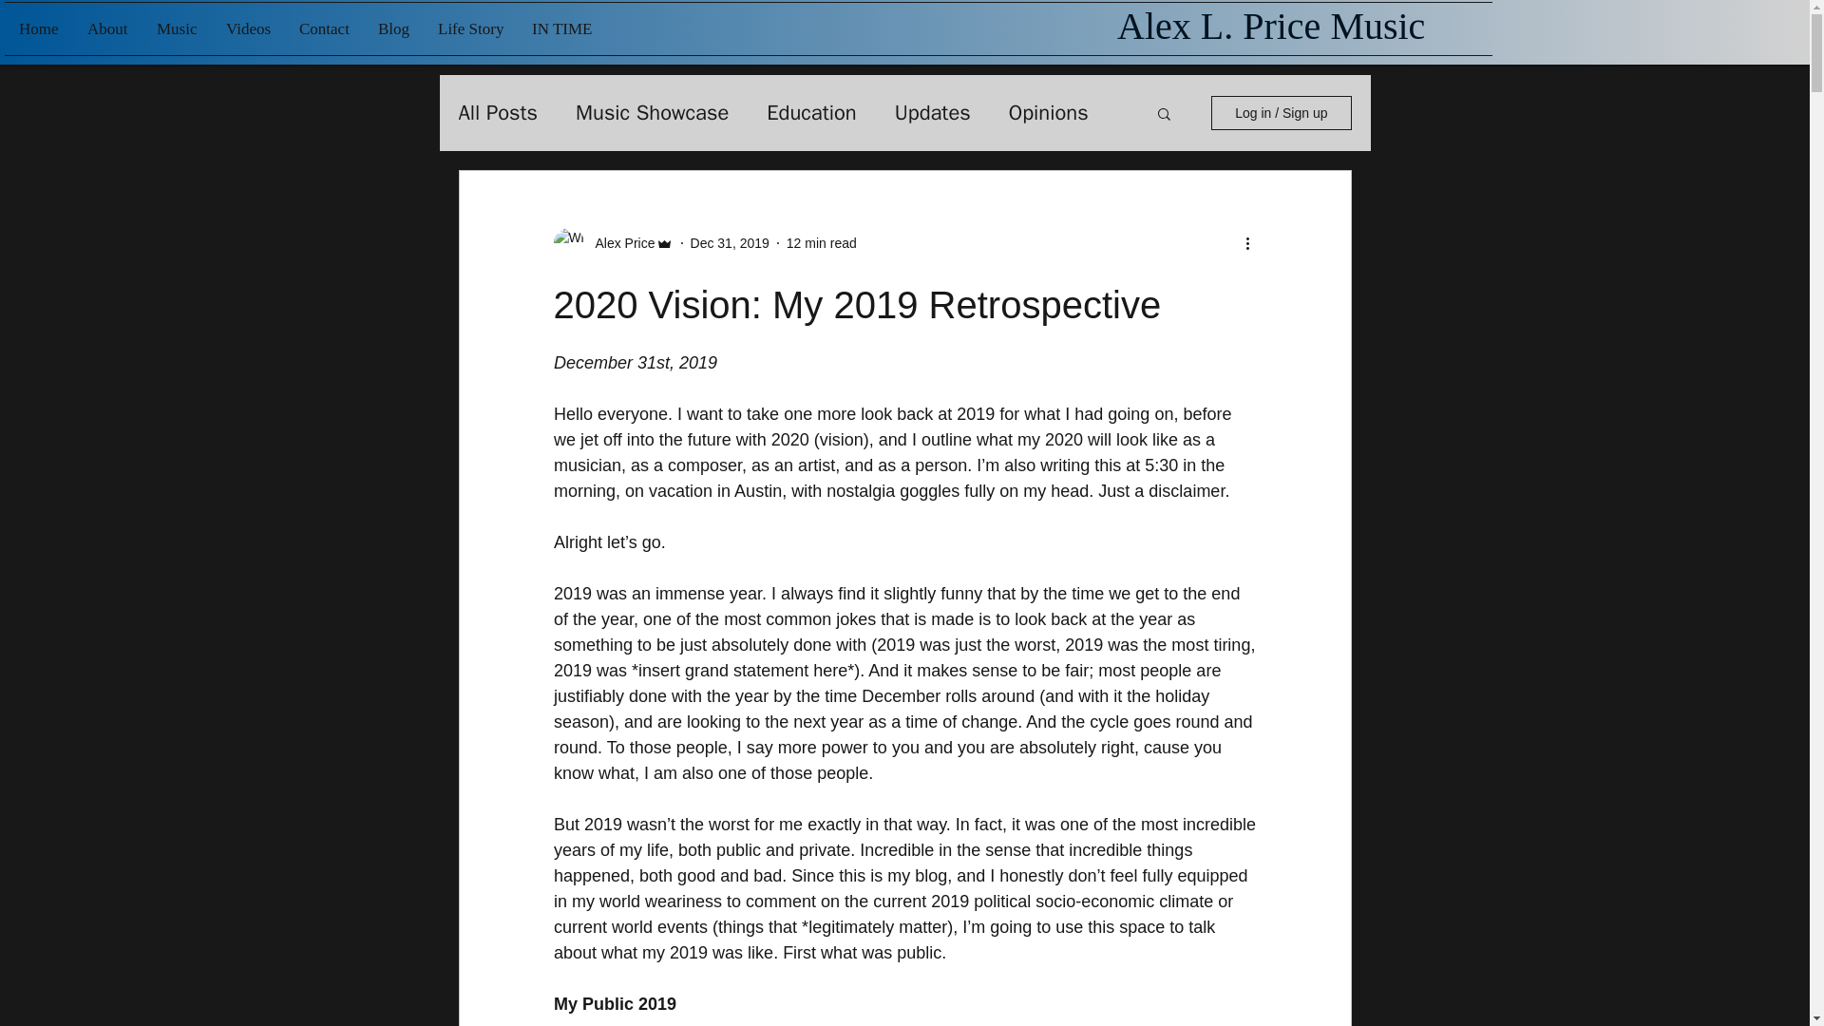 This screenshot has width=1824, height=1026. Describe the element at coordinates (933, 112) in the screenshot. I see `Updates` at that location.